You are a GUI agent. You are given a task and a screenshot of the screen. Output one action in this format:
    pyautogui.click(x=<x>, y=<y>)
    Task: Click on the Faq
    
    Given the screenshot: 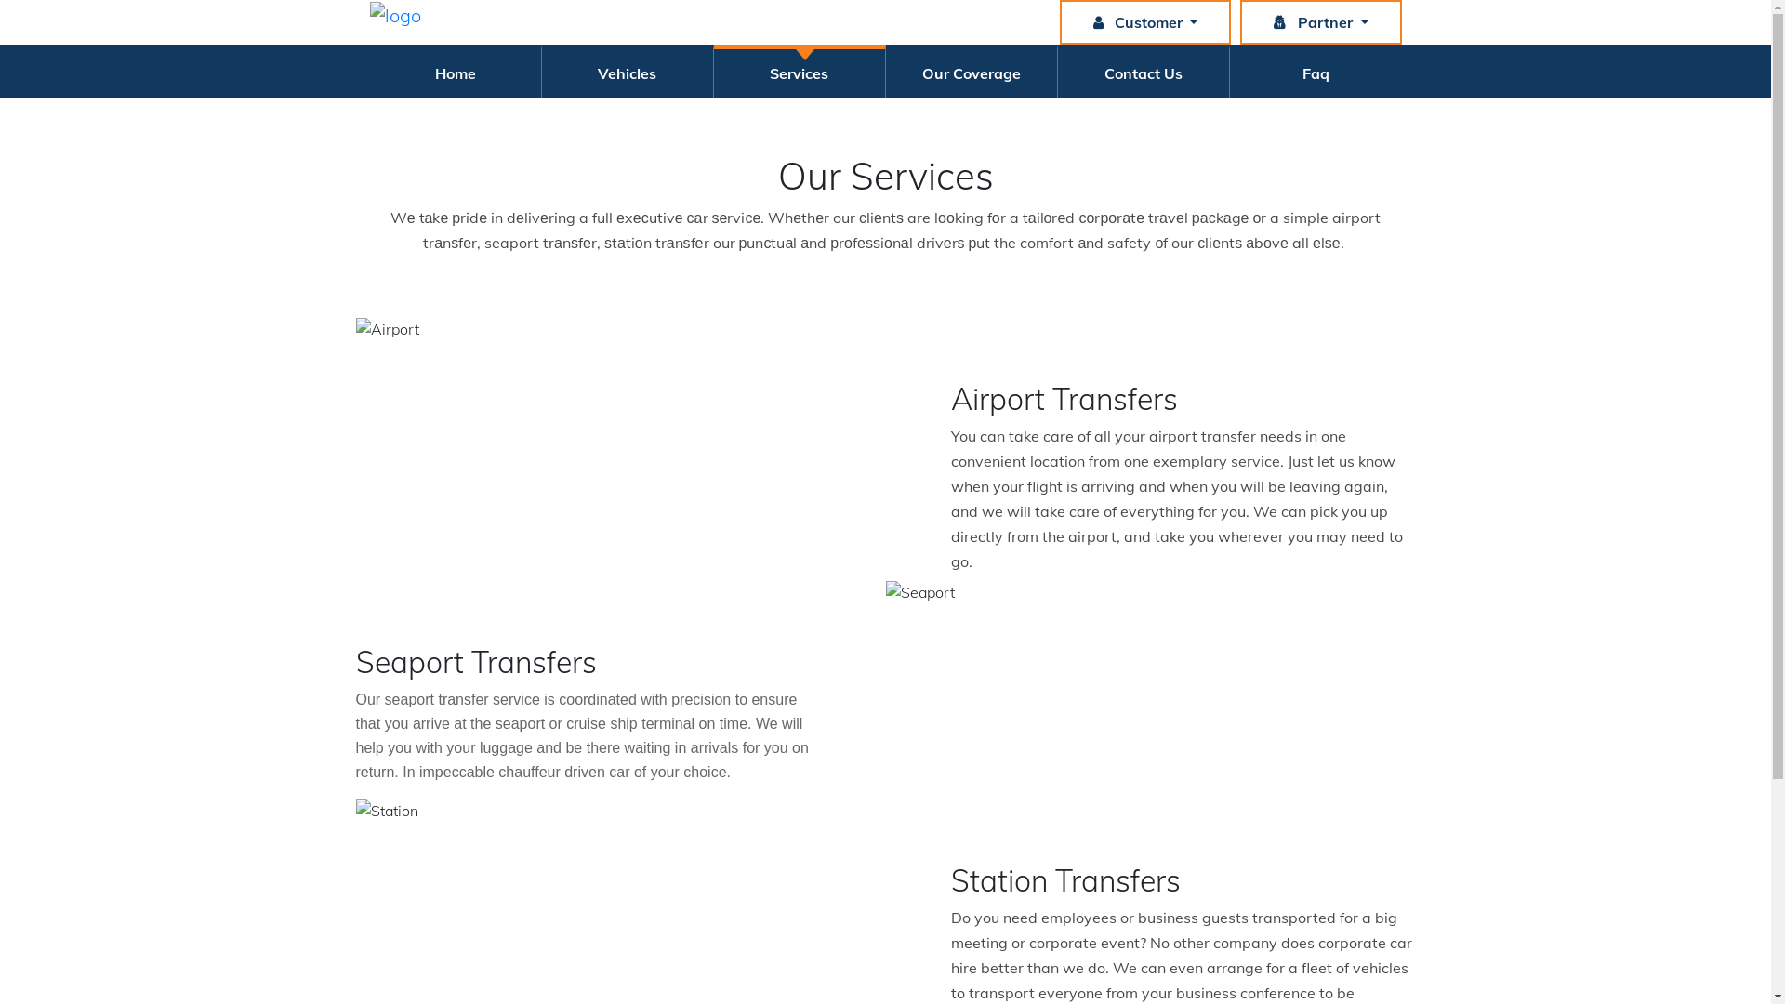 What is the action you would take?
    pyautogui.click(x=1316, y=73)
    